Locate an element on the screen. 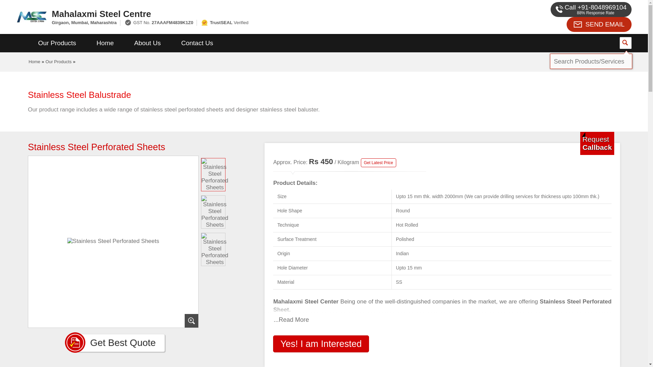 Image resolution: width=653 pixels, height=367 pixels. Get a Call from us is located at coordinates (597, 143).